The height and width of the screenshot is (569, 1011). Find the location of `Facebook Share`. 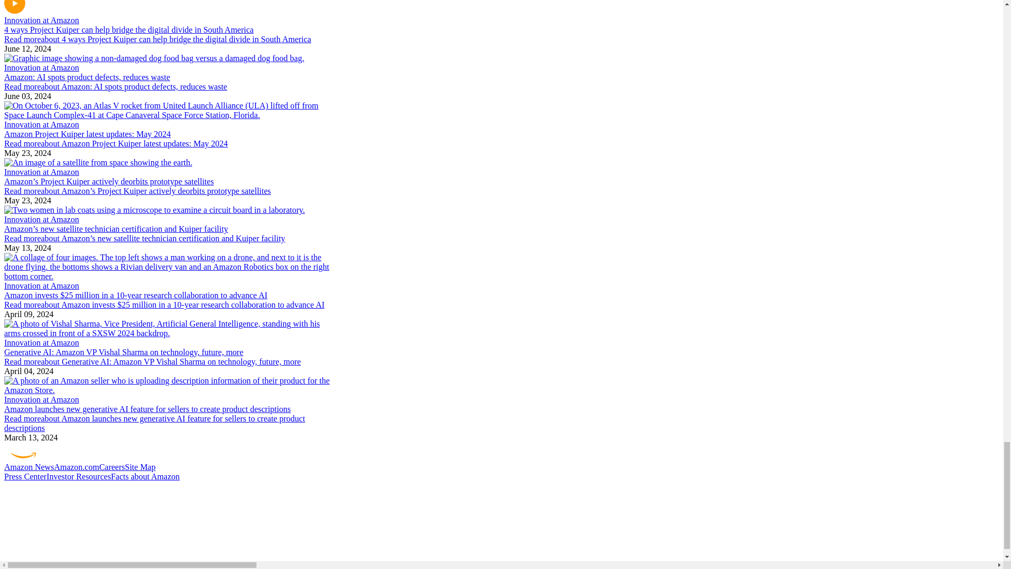

Facebook Share is located at coordinates (501, 488).